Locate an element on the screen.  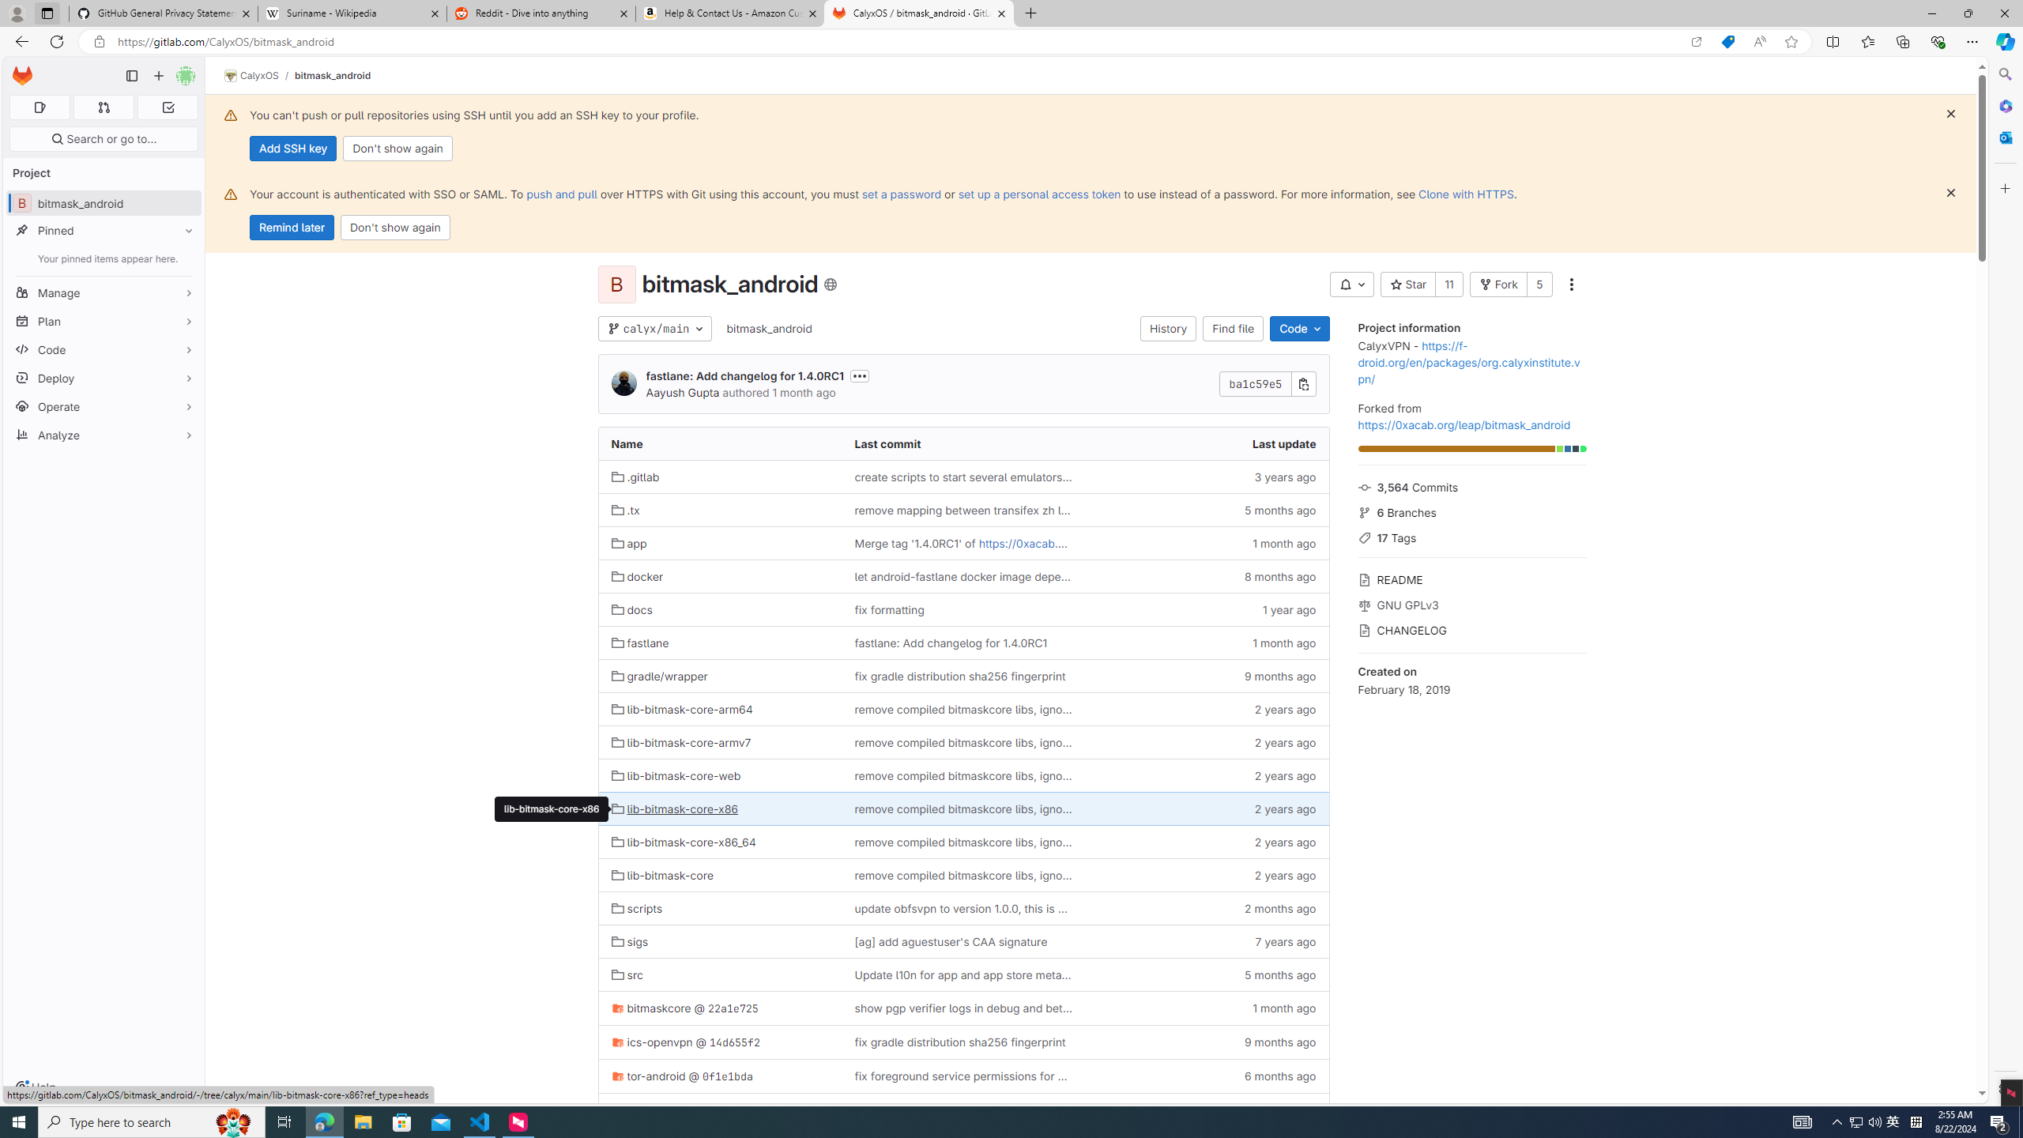
17 Tags is located at coordinates (1471, 536).